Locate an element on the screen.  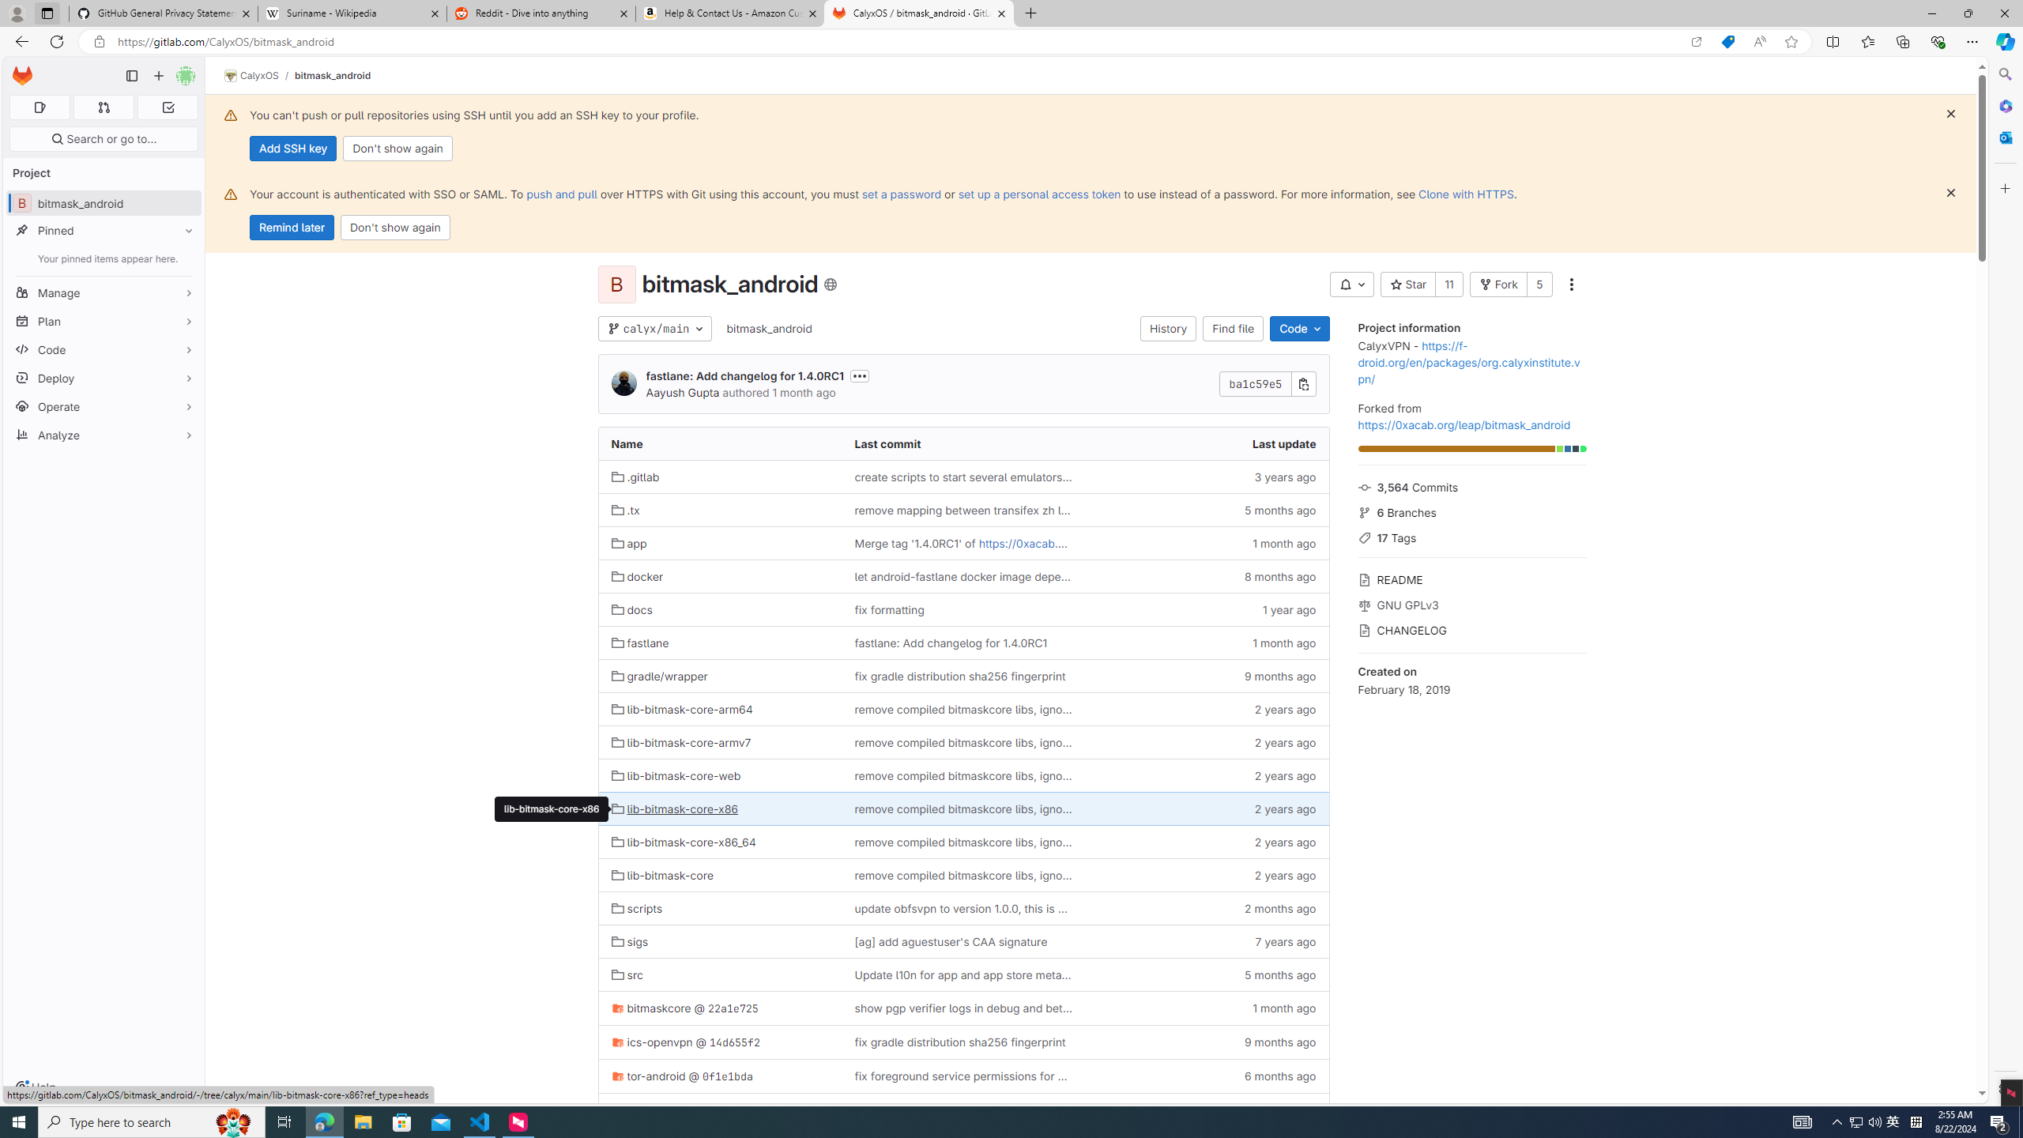
17 Tags is located at coordinates (1471, 536).